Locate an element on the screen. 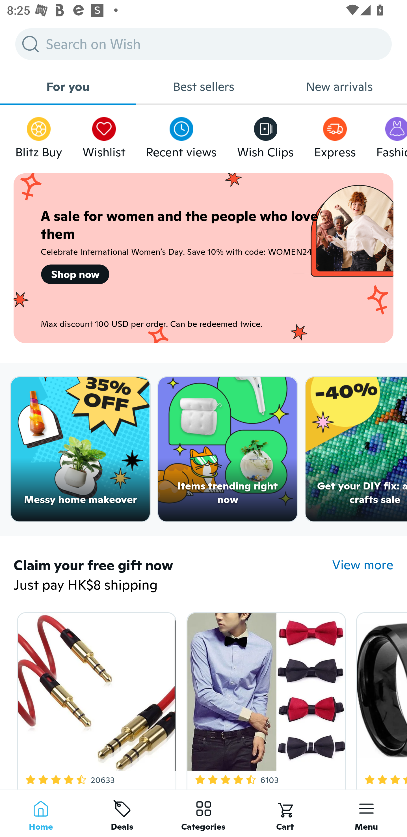  Wishlist is located at coordinates (104, 135).